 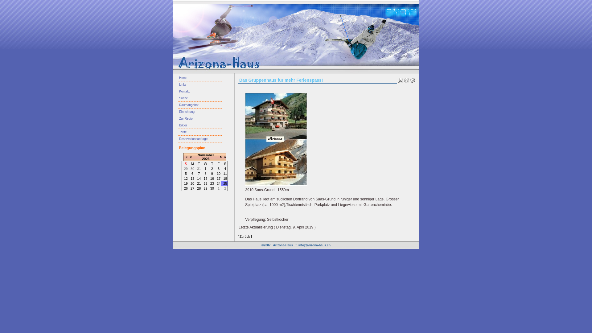 What do you see at coordinates (200, 139) in the screenshot?
I see `Reservationsanfrage` at bounding box center [200, 139].